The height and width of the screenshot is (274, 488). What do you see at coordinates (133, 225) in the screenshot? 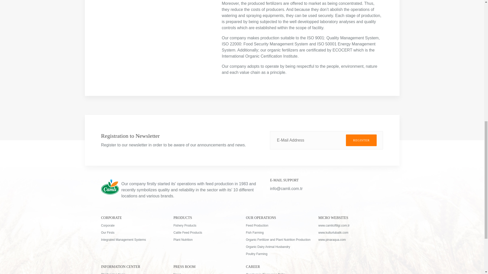
I see `Corporate` at bounding box center [133, 225].